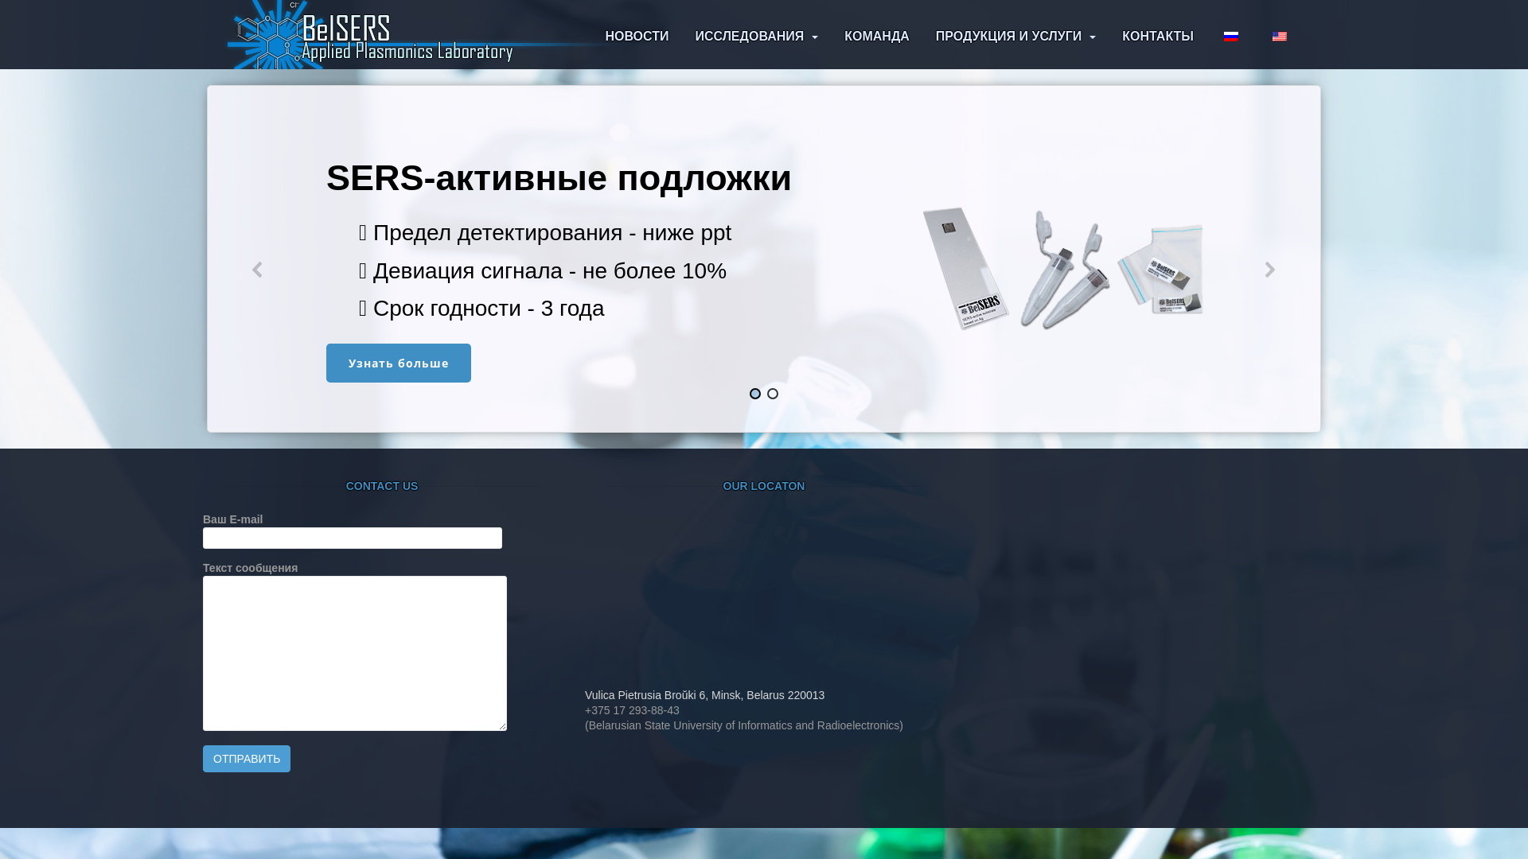  Describe the element at coordinates (1280, 37) in the screenshot. I see `English` at that location.